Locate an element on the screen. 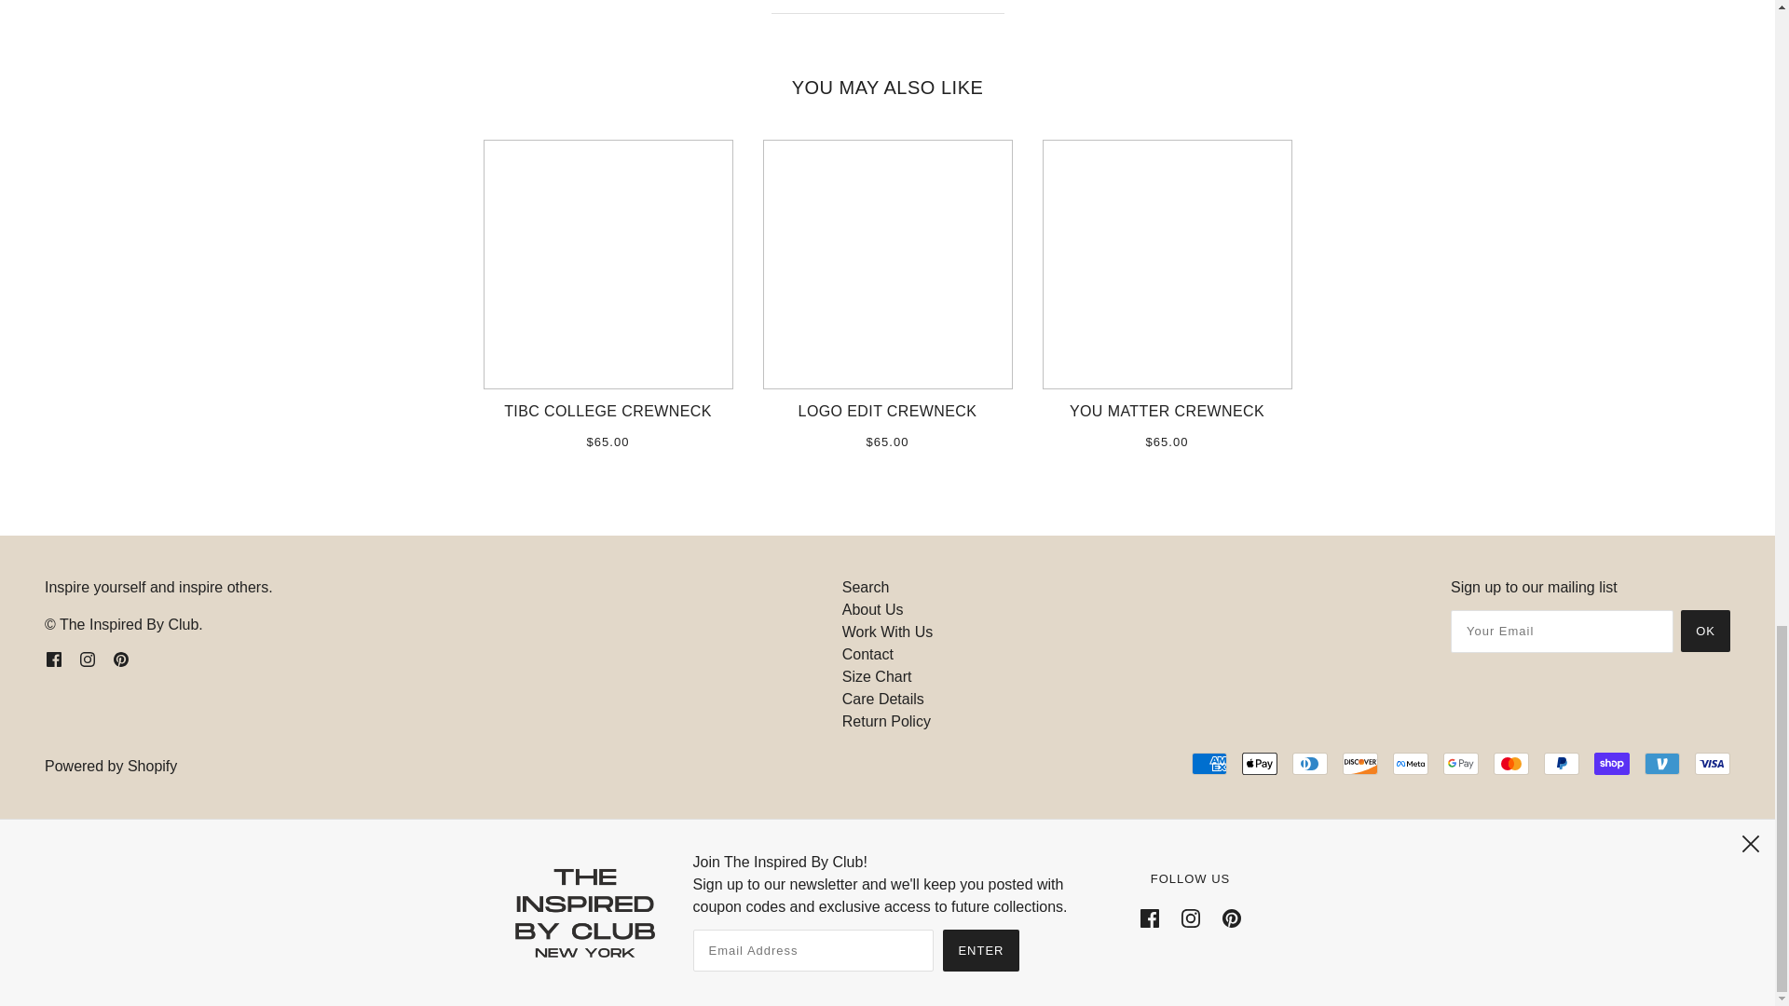 Image resolution: width=1789 pixels, height=1006 pixels. Mastercard is located at coordinates (1511, 763).